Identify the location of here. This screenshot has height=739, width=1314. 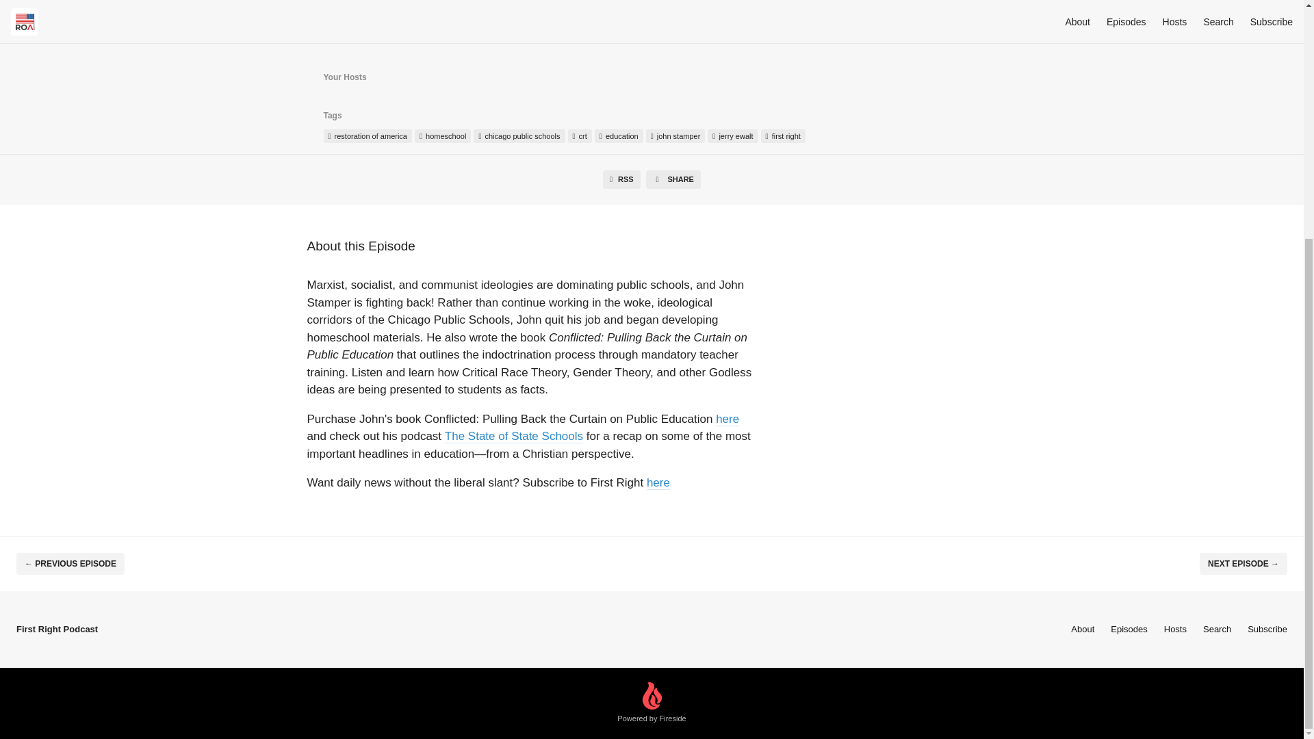
(727, 419).